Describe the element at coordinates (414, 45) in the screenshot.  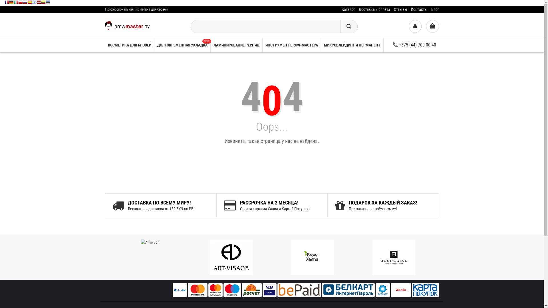
I see `+375 (44) 700-00-40` at that location.